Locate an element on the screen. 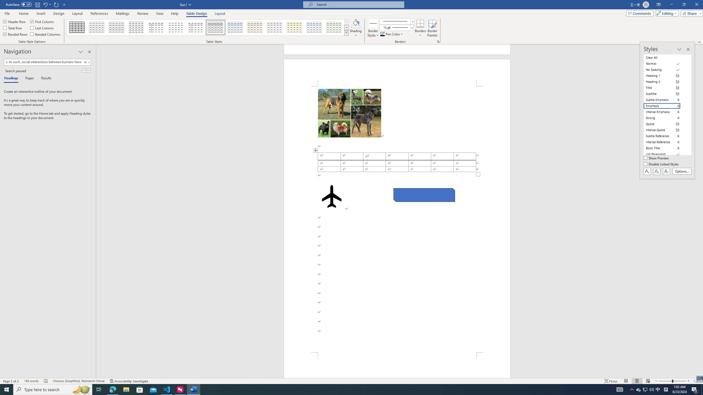 The image size is (703, 395). Banded Rows is located at coordinates (16, 34).